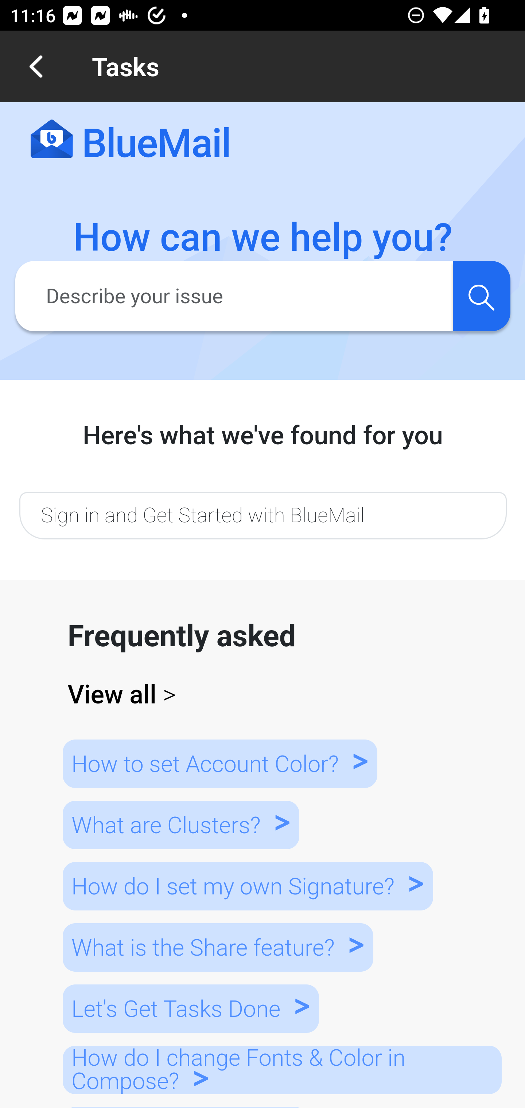  I want to click on How do I set my own Signature?>, so click(247, 886).